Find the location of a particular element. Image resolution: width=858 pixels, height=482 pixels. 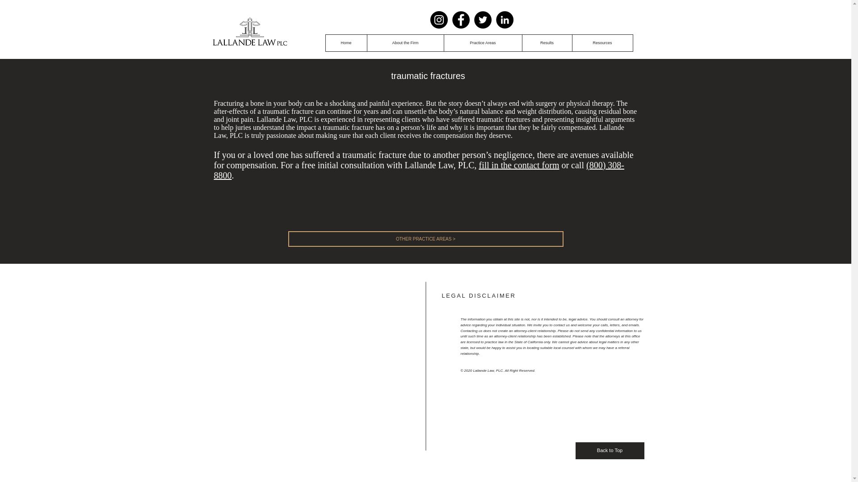

Back to Top is located at coordinates (610, 451).